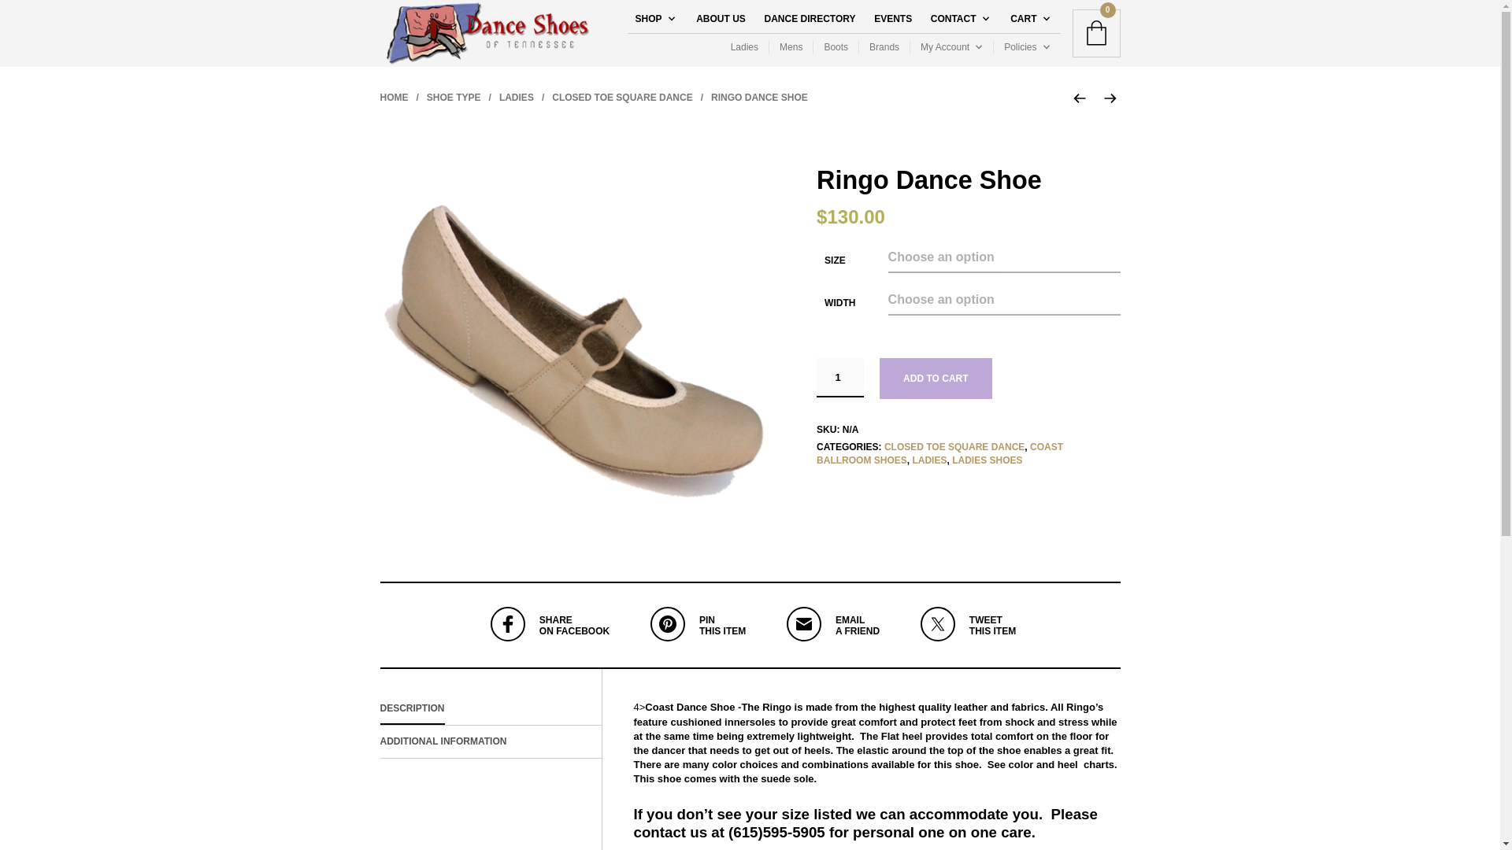  I want to click on CART, so click(1027, 19).